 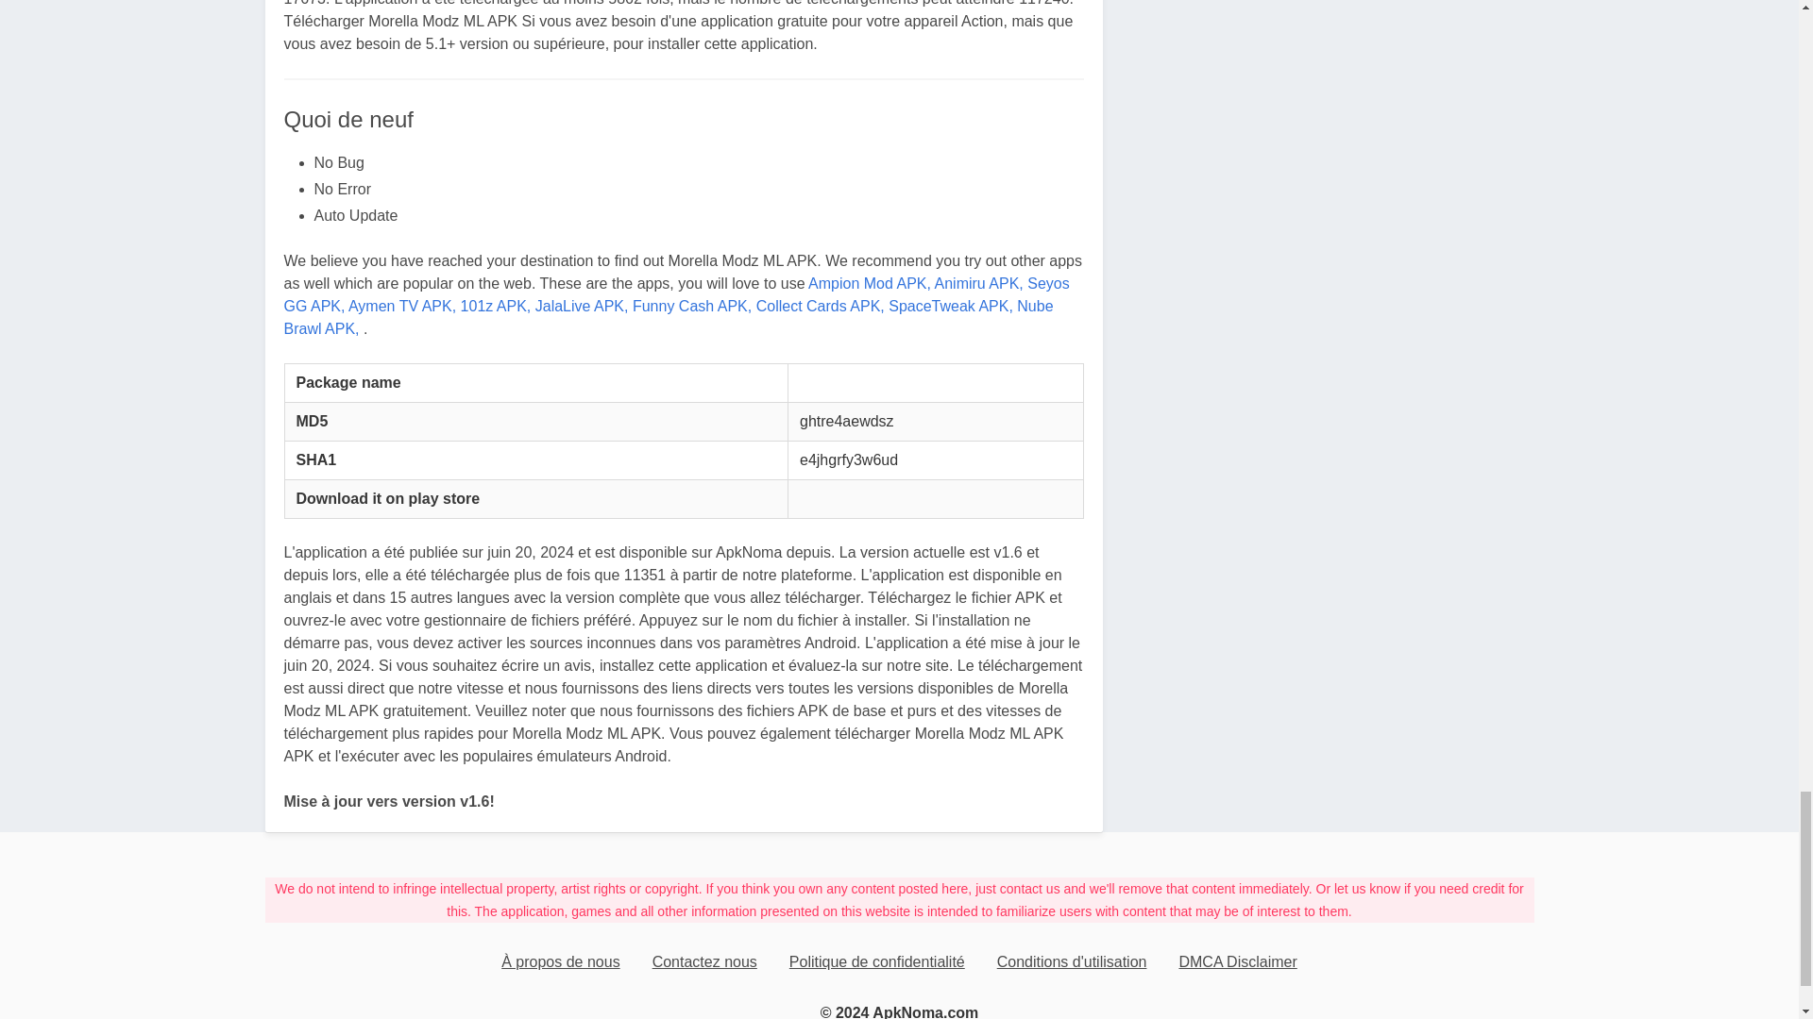 What do you see at coordinates (582, 306) in the screenshot?
I see `JalaLive APK APK` at bounding box center [582, 306].